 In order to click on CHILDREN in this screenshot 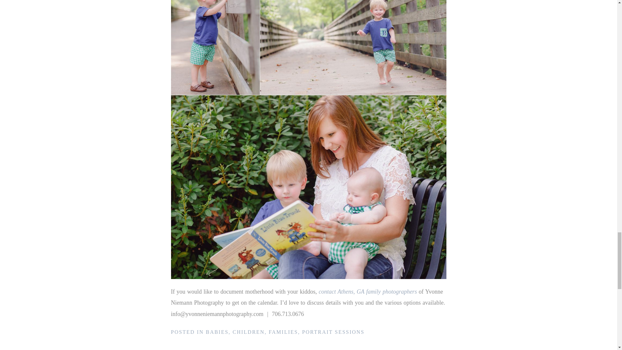, I will do `click(249, 332)`.